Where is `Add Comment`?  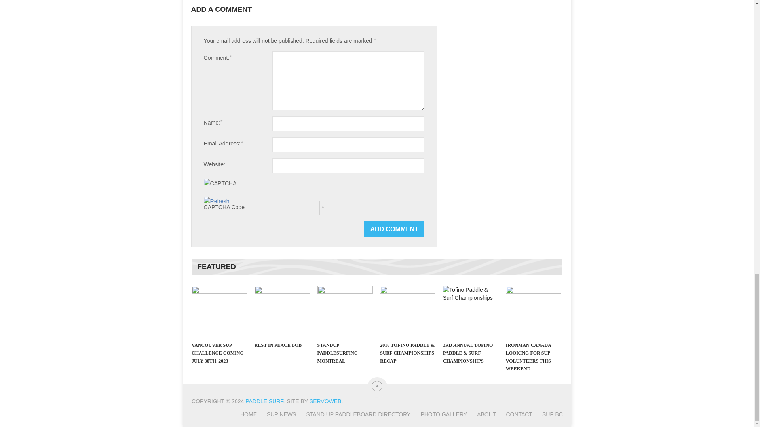
Add Comment is located at coordinates (394, 229).